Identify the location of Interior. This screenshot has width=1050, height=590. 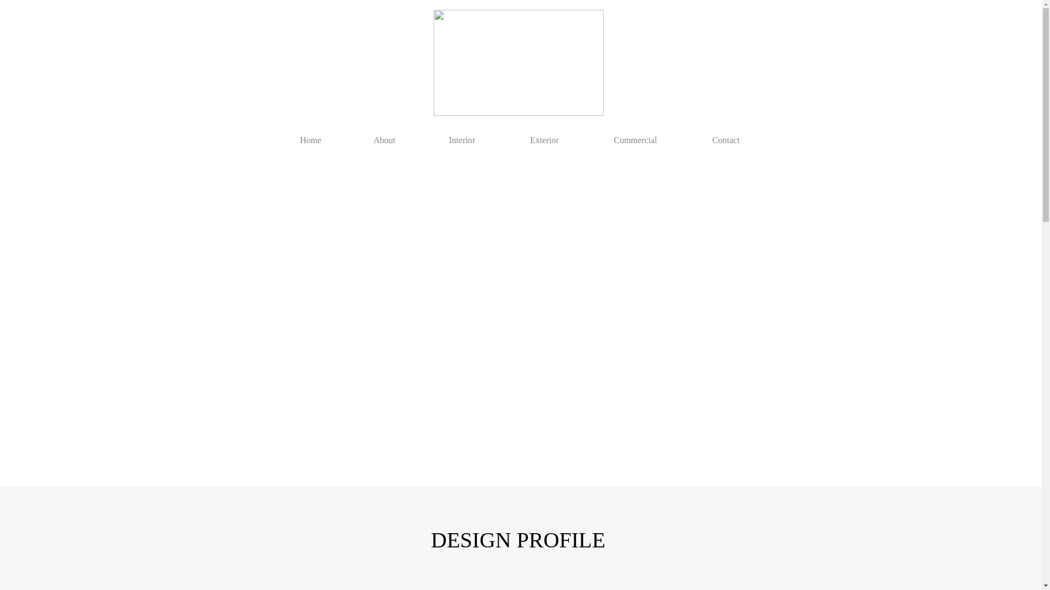
(462, 135).